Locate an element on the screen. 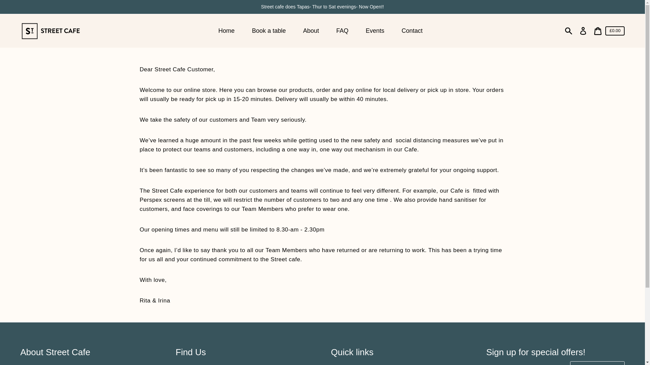 The height and width of the screenshot is (365, 650). FAQ is located at coordinates (343, 31).